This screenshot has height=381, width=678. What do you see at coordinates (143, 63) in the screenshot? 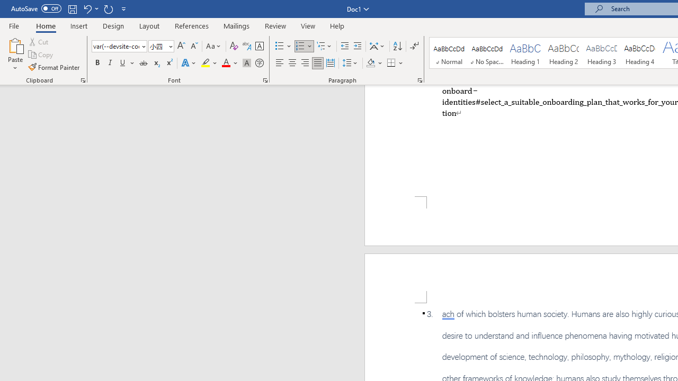
I see `Strikethrough` at bounding box center [143, 63].